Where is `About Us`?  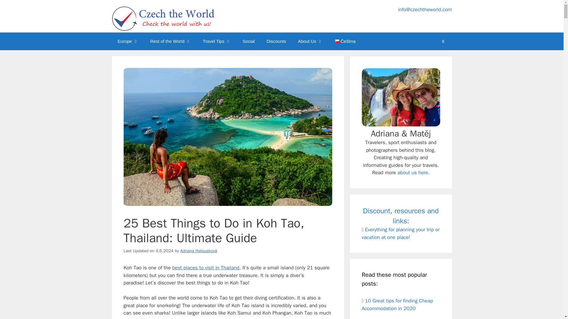 About Us is located at coordinates (310, 41).